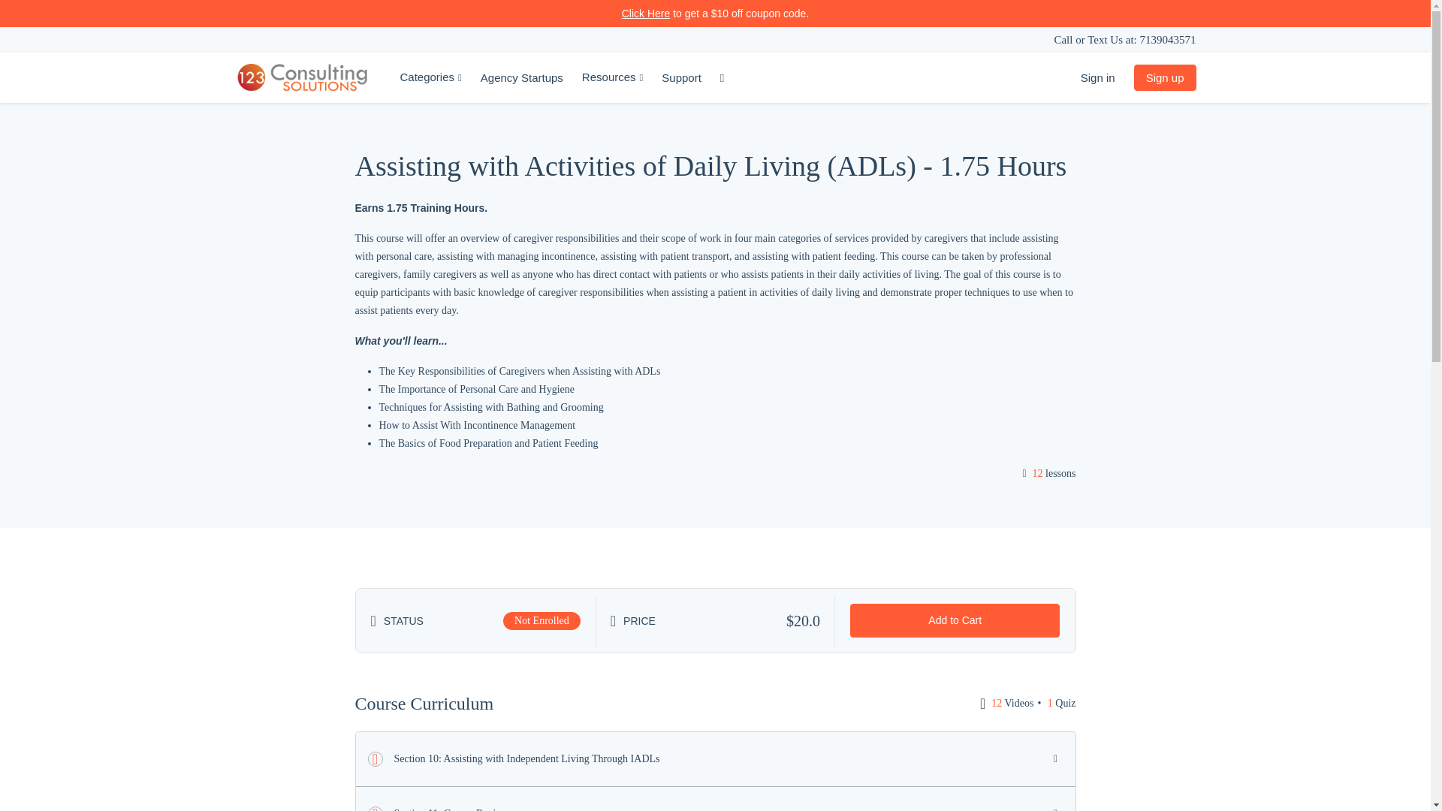  I want to click on Cart, so click(724, 78).